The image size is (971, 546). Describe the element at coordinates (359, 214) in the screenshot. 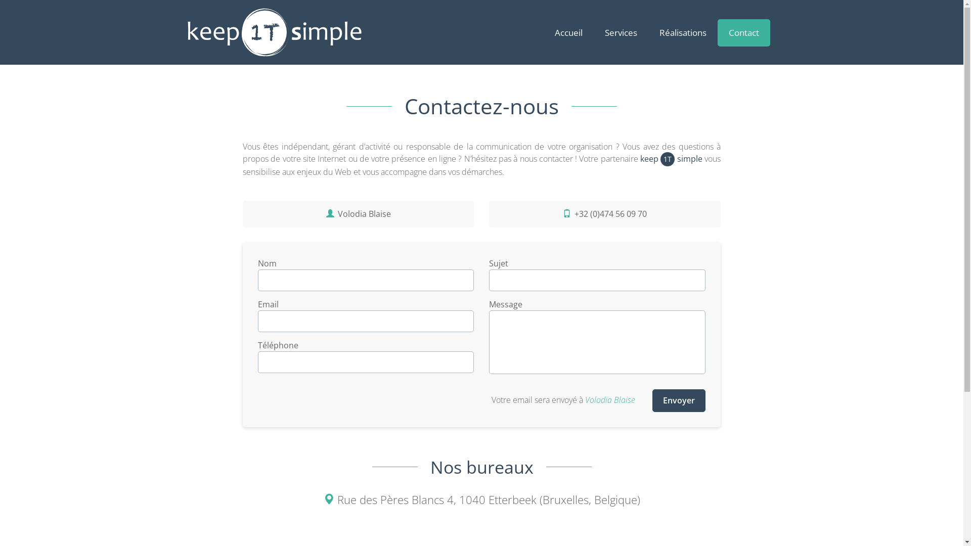

I see `Volodia Blaise` at that location.